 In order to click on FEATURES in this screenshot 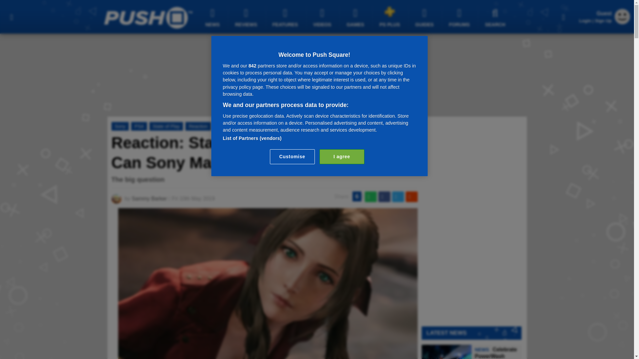, I will do `click(286, 17)`.